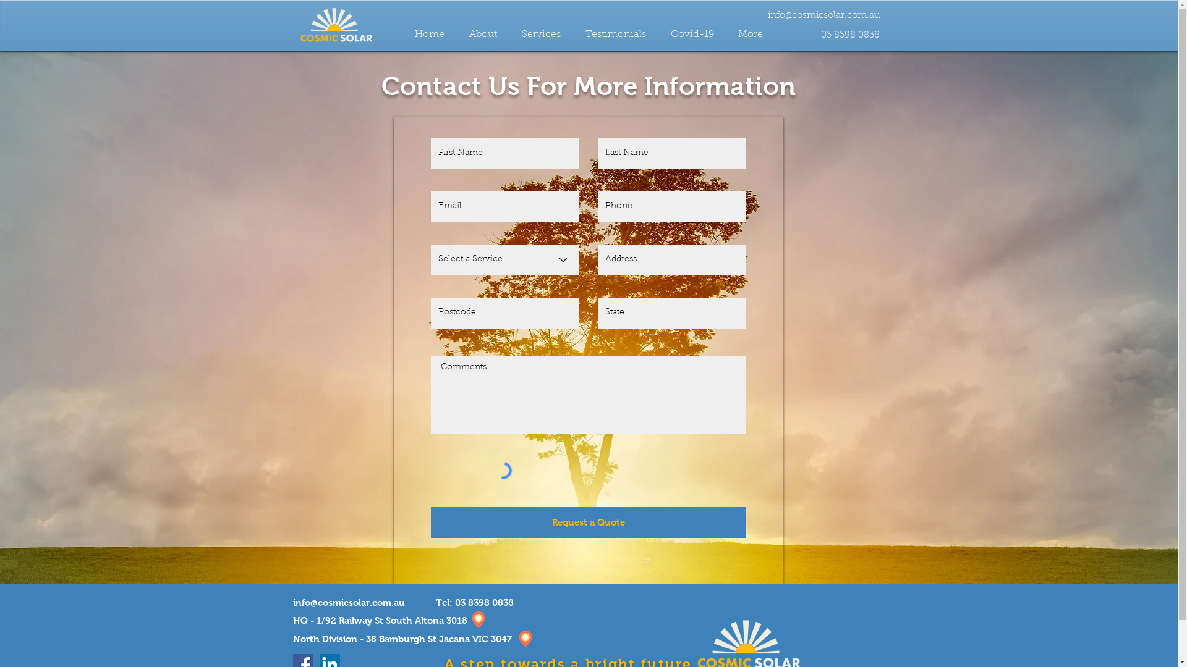 The height and width of the screenshot is (667, 1187). I want to click on Covid-19, so click(692, 35).